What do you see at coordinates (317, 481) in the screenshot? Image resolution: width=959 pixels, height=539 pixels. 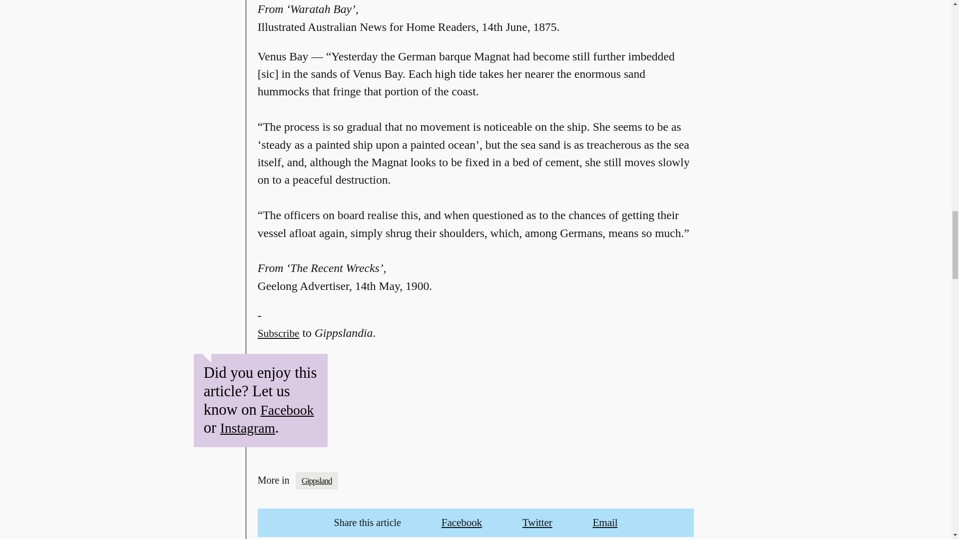 I see `Gippsland` at bounding box center [317, 481].